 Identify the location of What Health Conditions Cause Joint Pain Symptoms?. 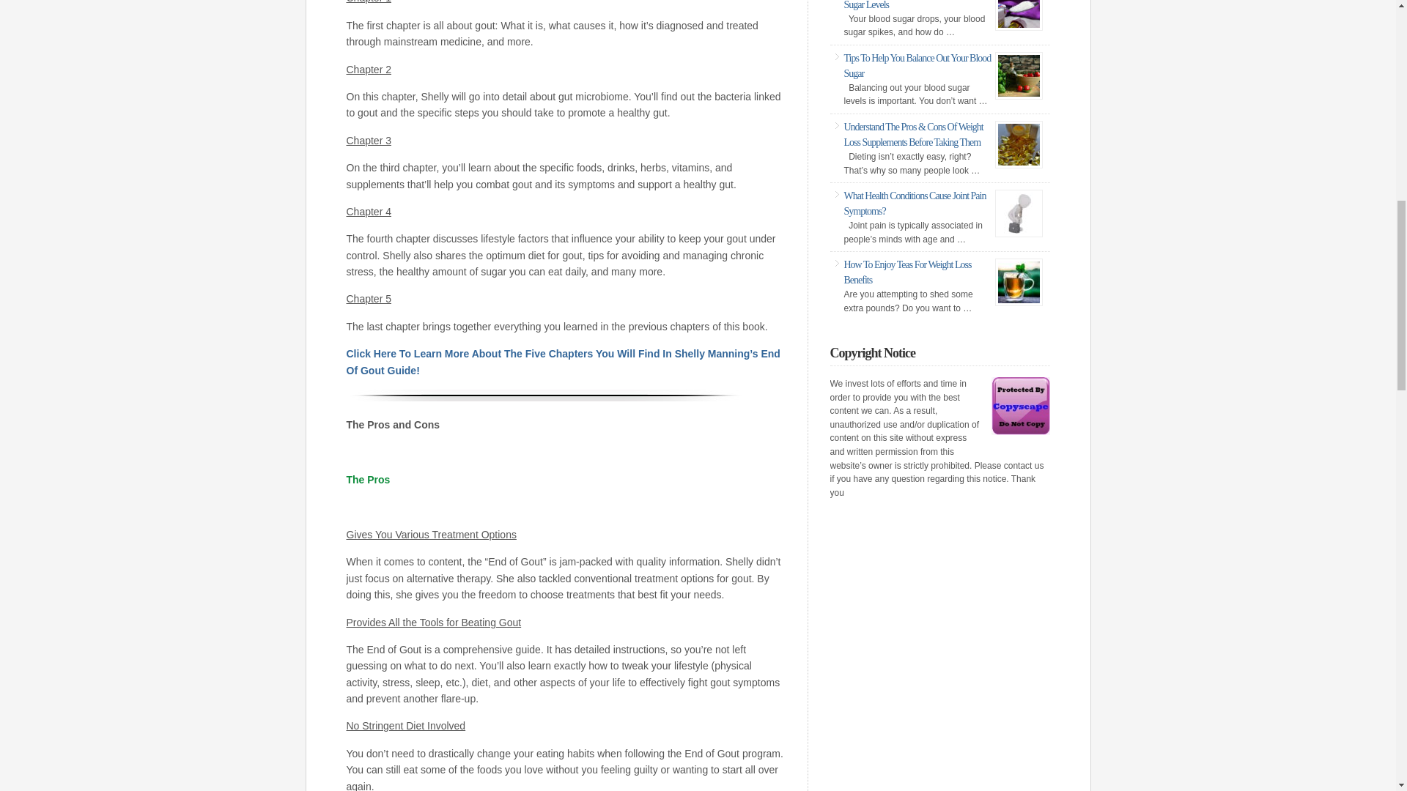
(915, 204).